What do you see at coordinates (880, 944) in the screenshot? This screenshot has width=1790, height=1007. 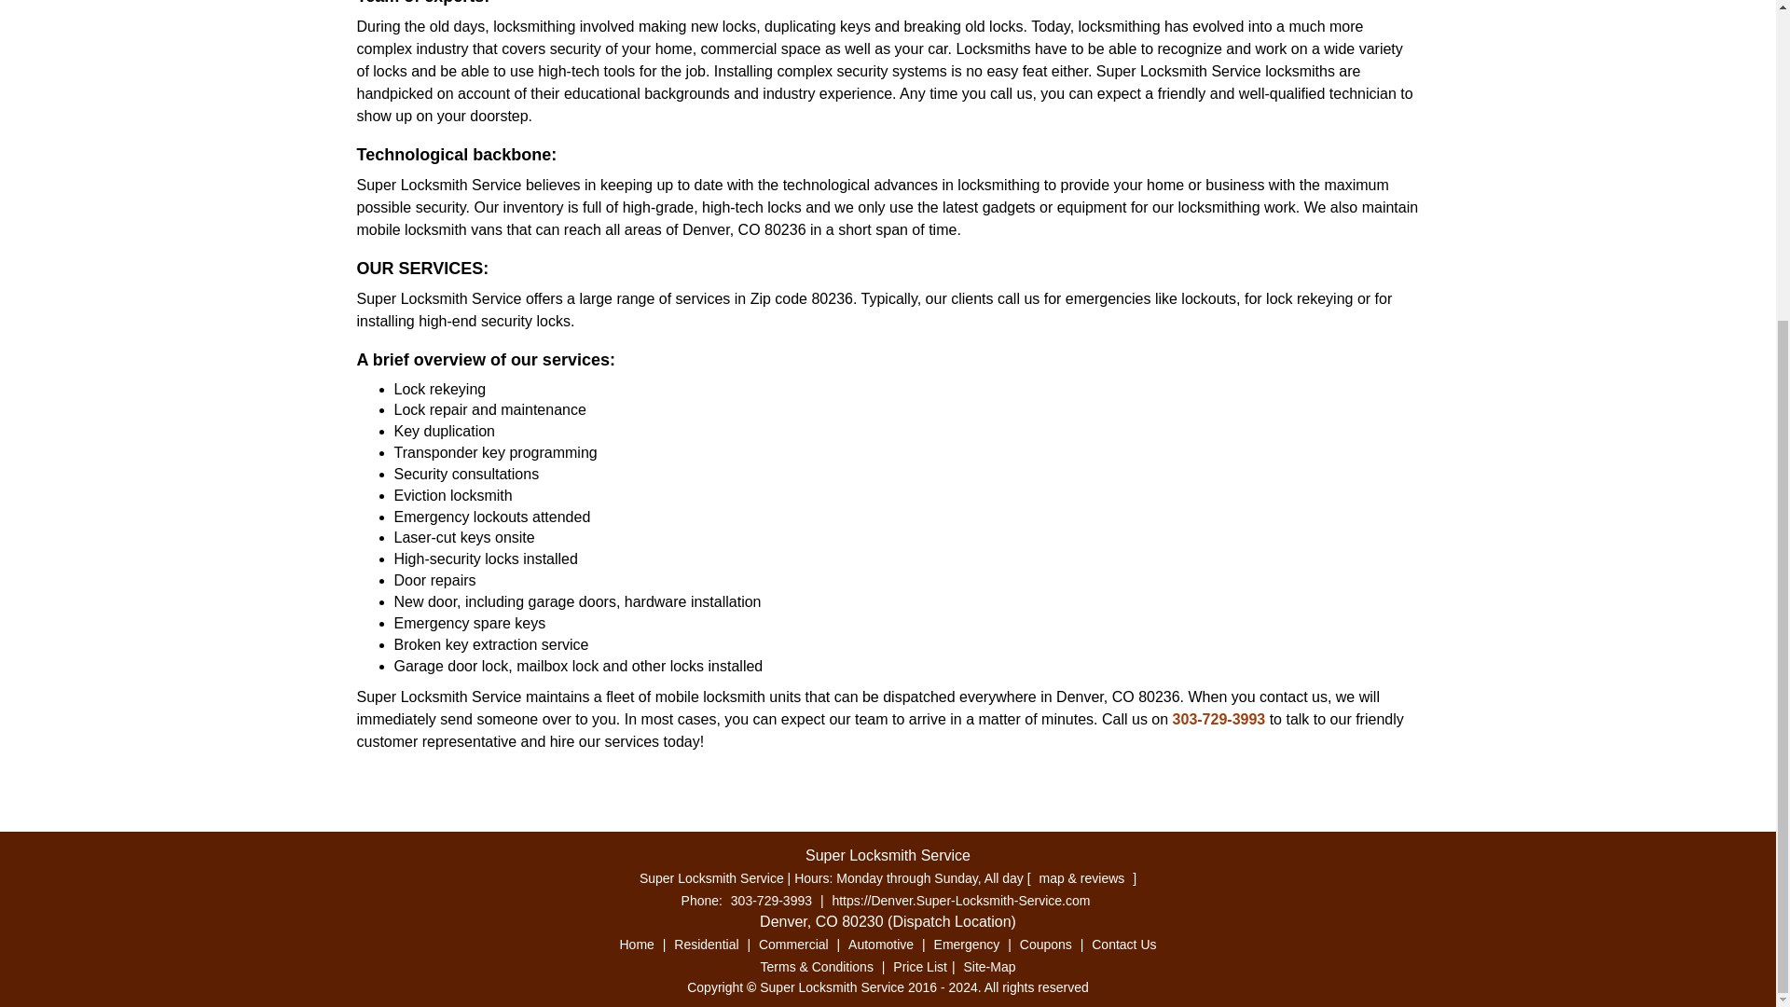 I see `Automotive` at bounding box center [880, 944].